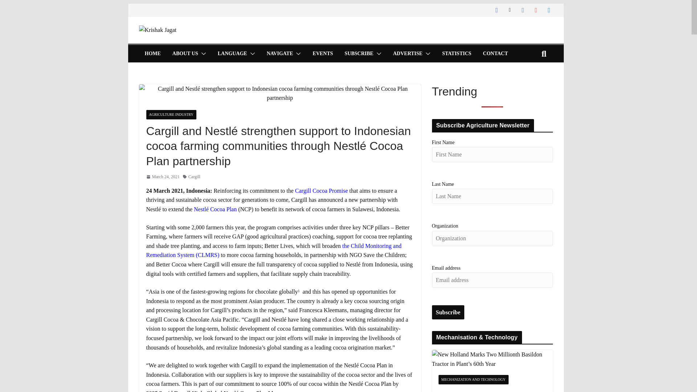  What do you see at coordinates (280, 54) in the screenshot?
I see `NAVIGATE` at bounding box center [280, 54].